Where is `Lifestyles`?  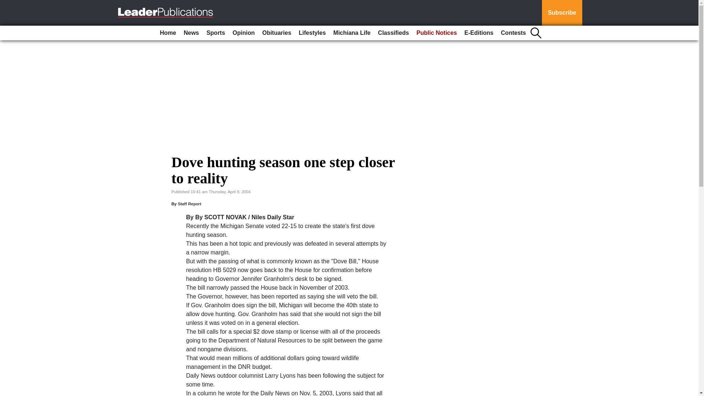
Lifestyles is located at coordinates (312, 33).